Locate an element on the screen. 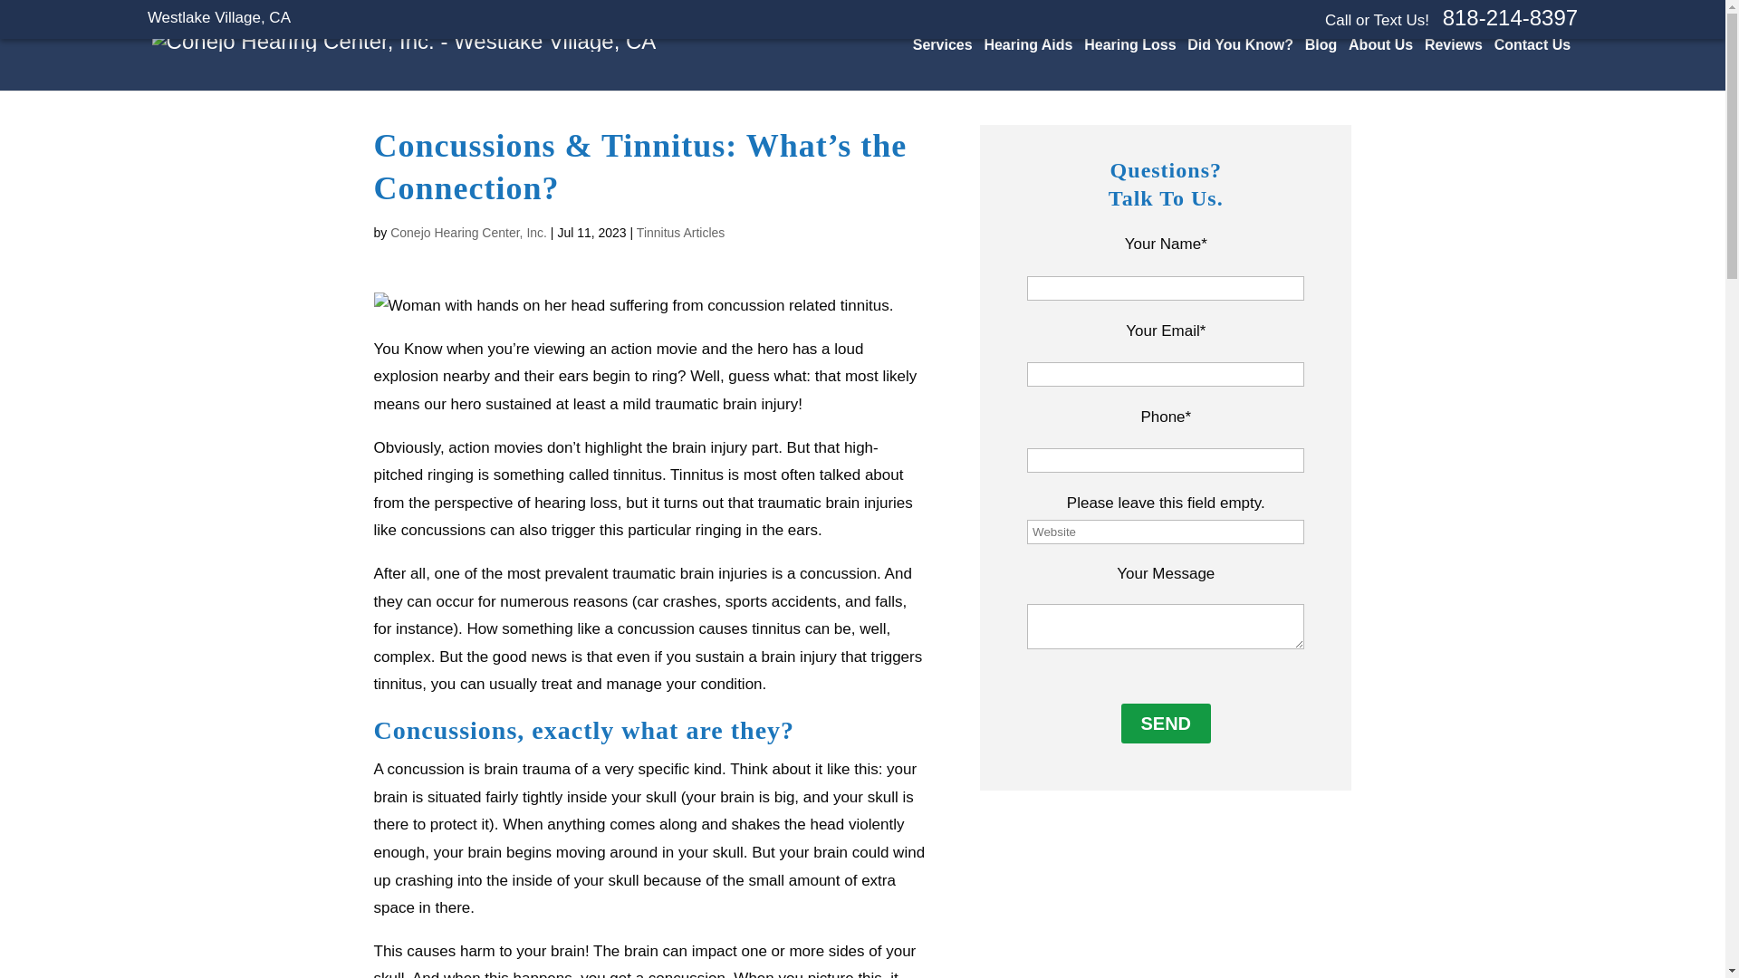  About Us is located at coordinates (1380, 65).